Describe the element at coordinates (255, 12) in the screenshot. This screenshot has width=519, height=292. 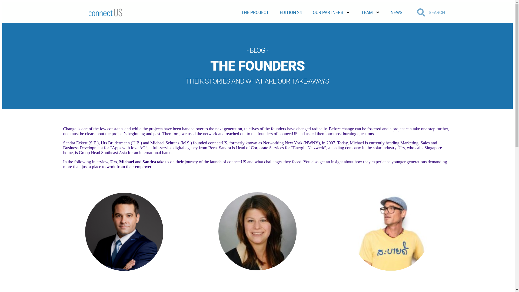
I see `THE PROJECT` at that location.